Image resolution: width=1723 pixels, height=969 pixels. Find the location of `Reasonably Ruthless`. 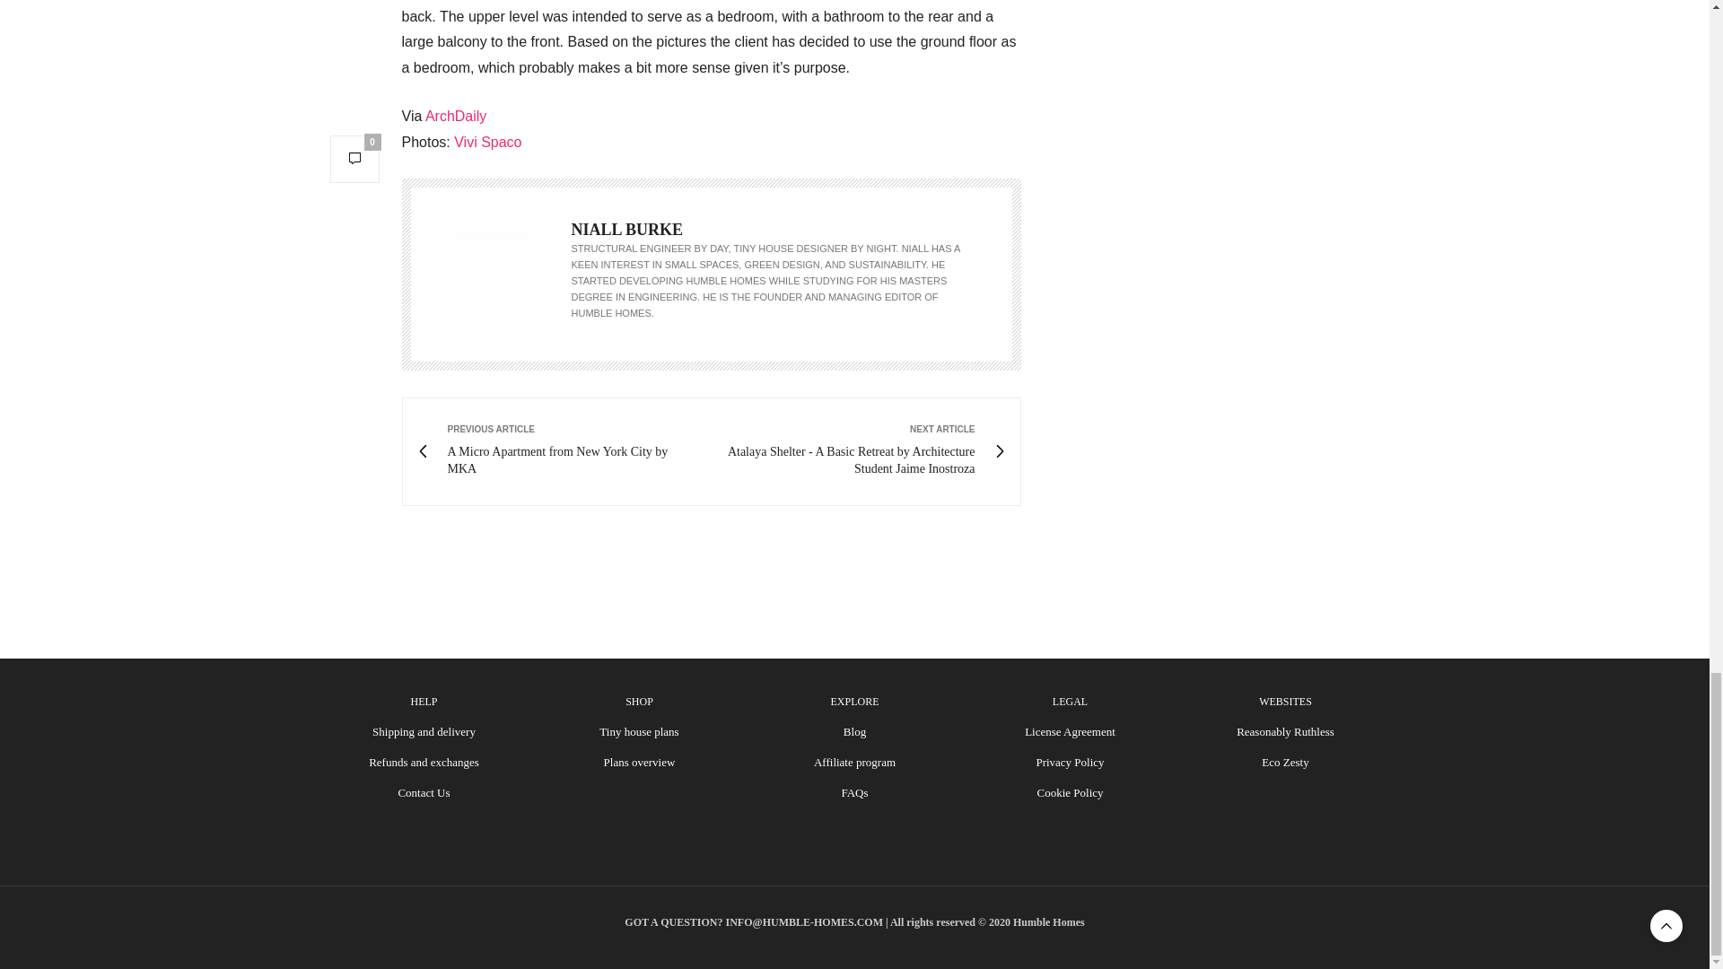

Reasonably Ruthless is located at coordinates (1285, 730).